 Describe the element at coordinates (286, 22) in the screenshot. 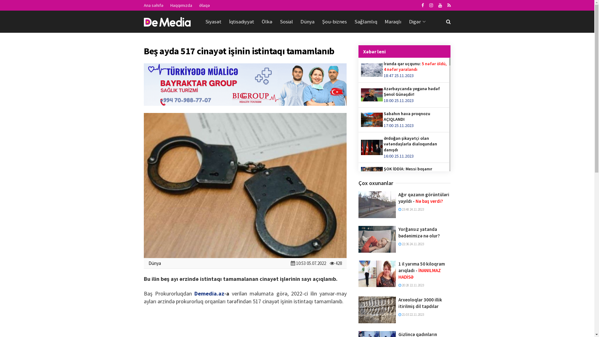

I see `Sosial` at that location.